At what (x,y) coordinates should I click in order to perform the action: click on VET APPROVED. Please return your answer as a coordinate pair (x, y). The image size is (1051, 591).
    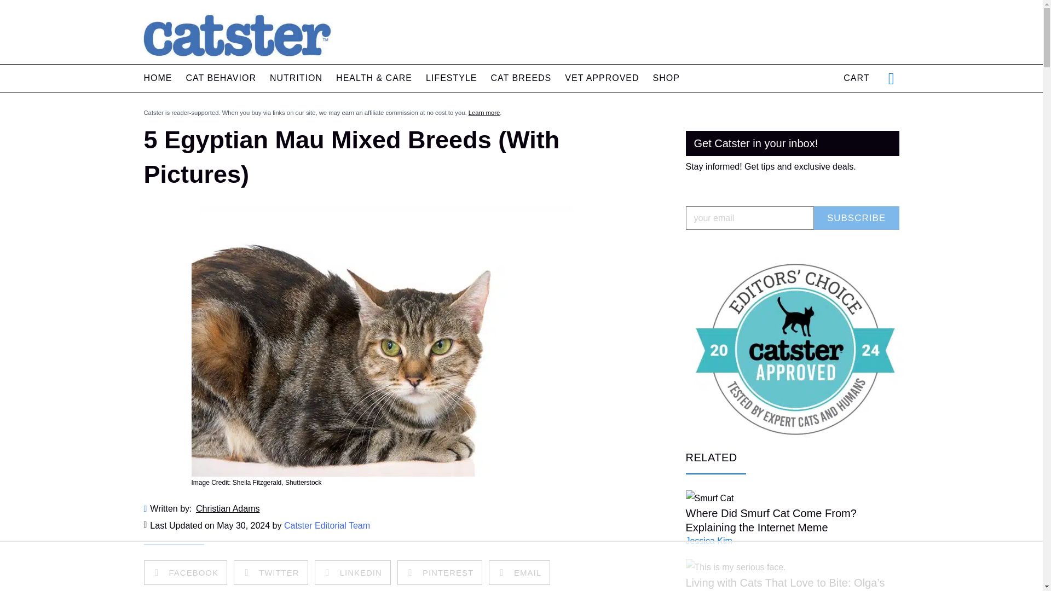
    Looking at the image, I should click on (602, 78).